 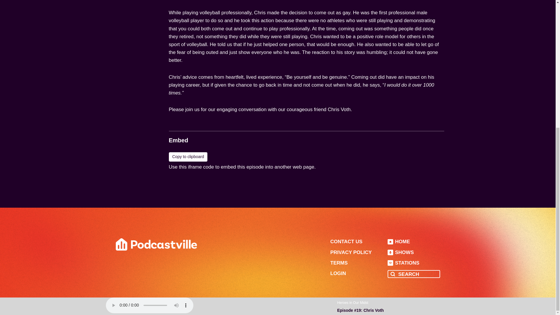 I want to click on LOGIN, so click(x=338, y=273).